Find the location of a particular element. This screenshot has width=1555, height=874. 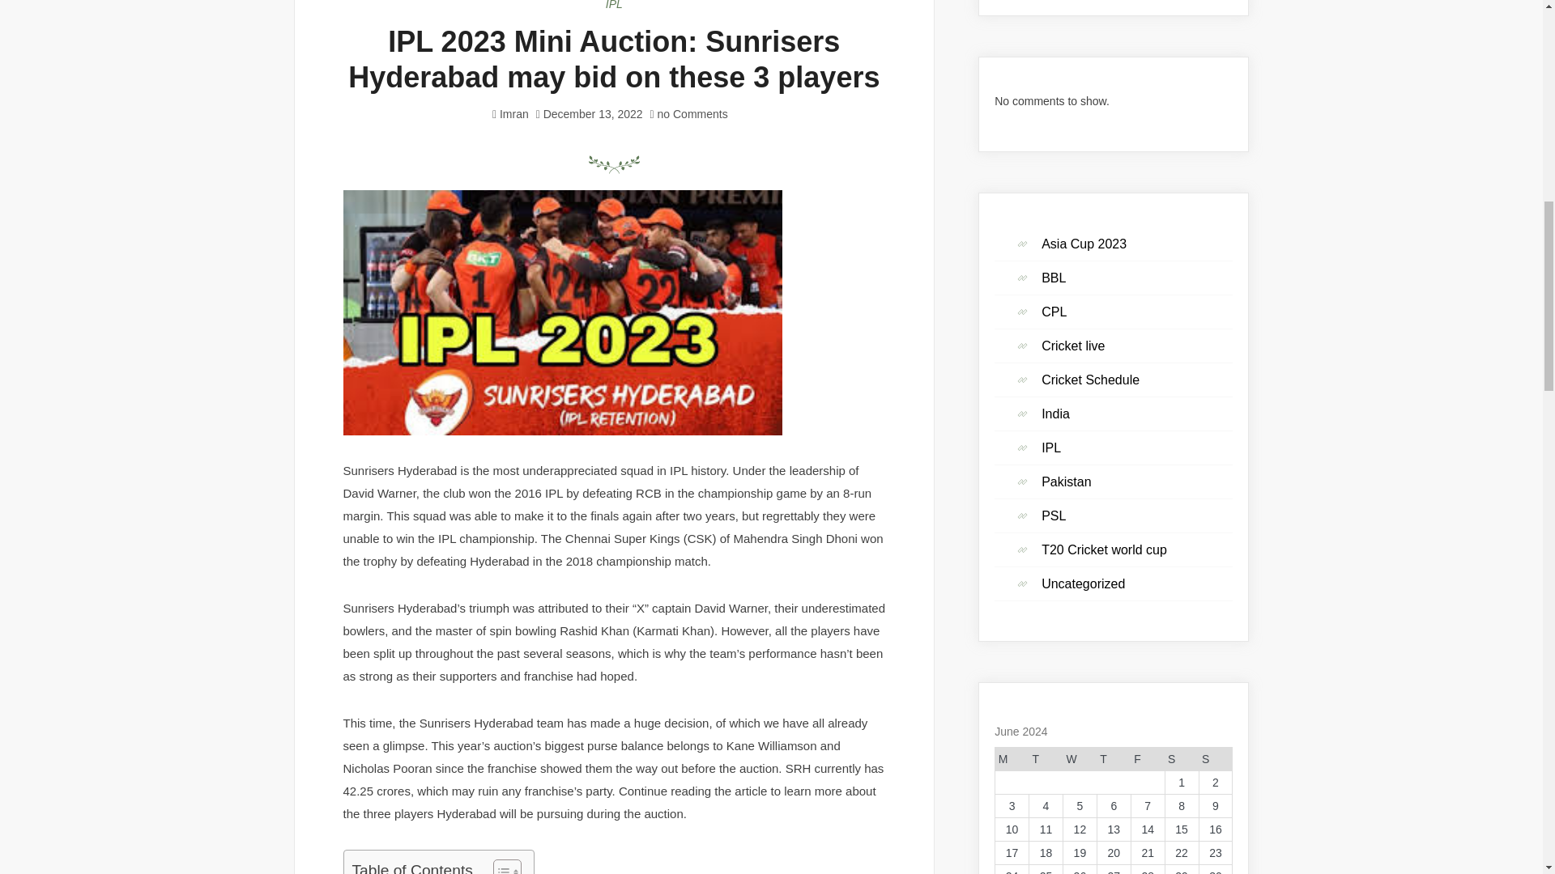

Monday is located at coordinates (1012, 759).